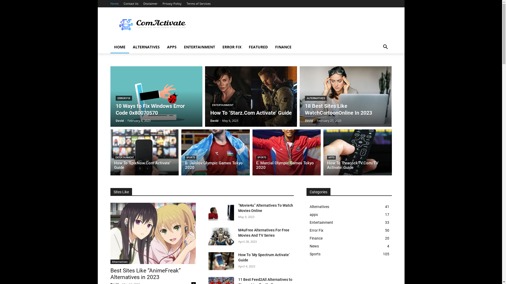 The height and width of the screenshot is (284, 506). Describe the element at coordinates (150, 4) in the screenshot. I see `Disclaimer` at that location.